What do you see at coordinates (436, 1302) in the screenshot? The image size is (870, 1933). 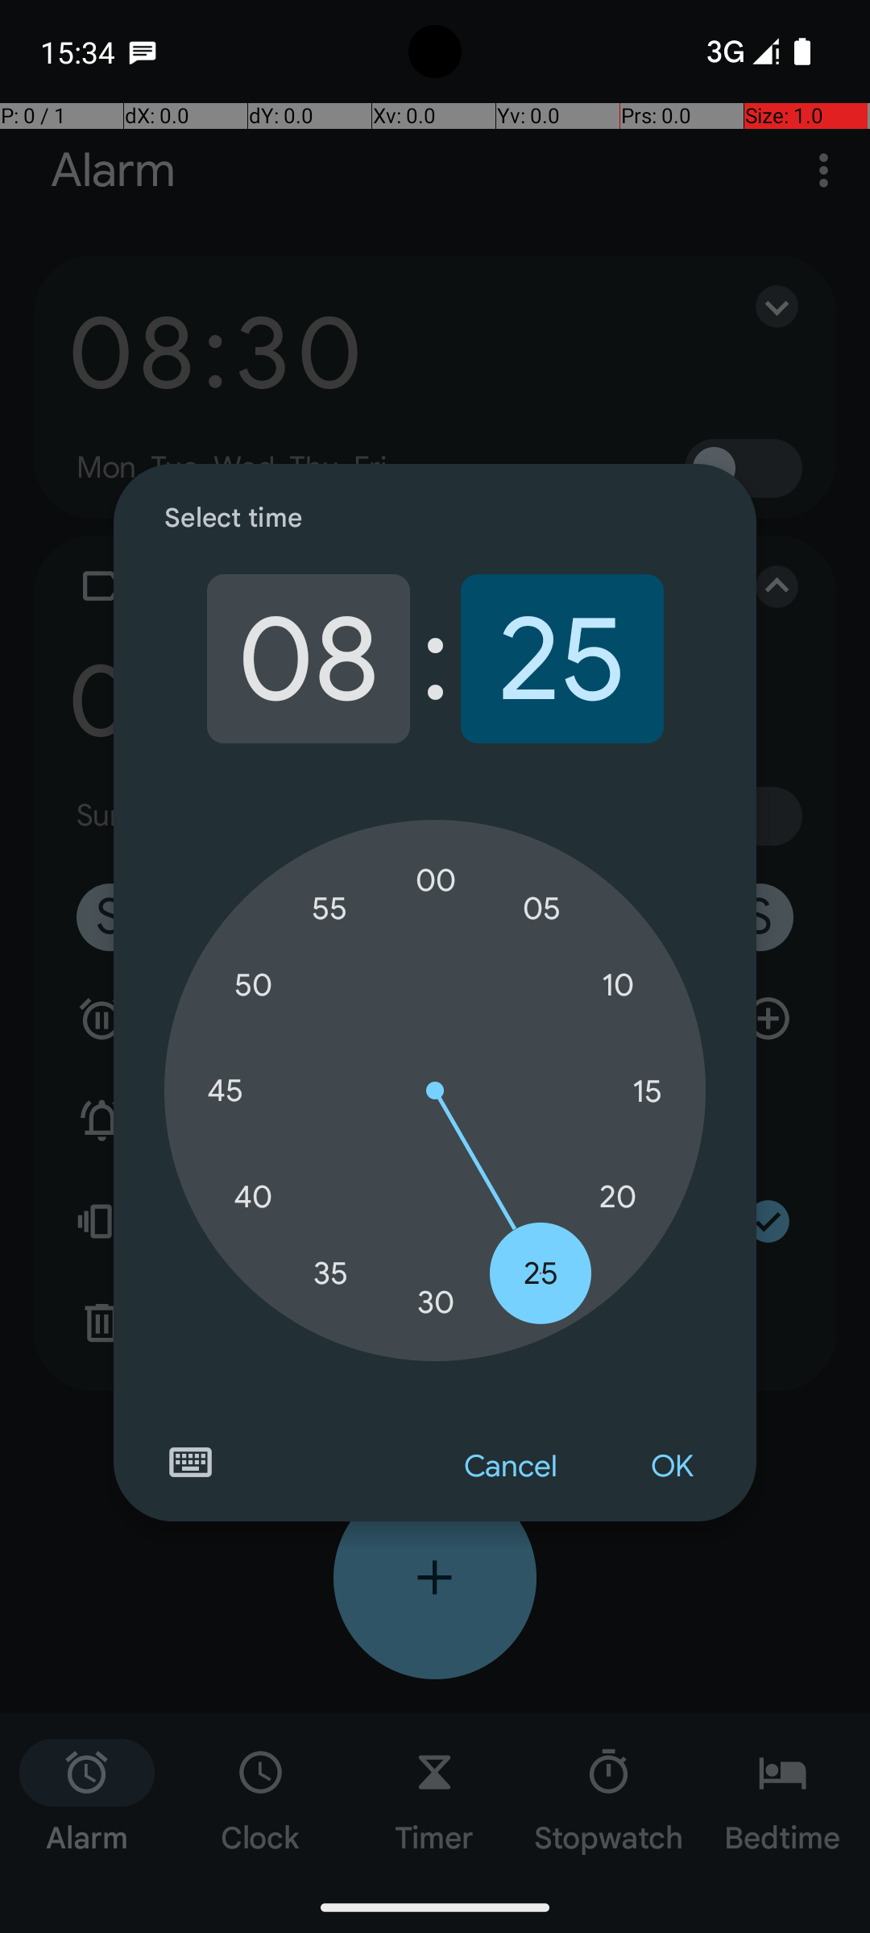 I see `30` at bounding box center [436, 1302].